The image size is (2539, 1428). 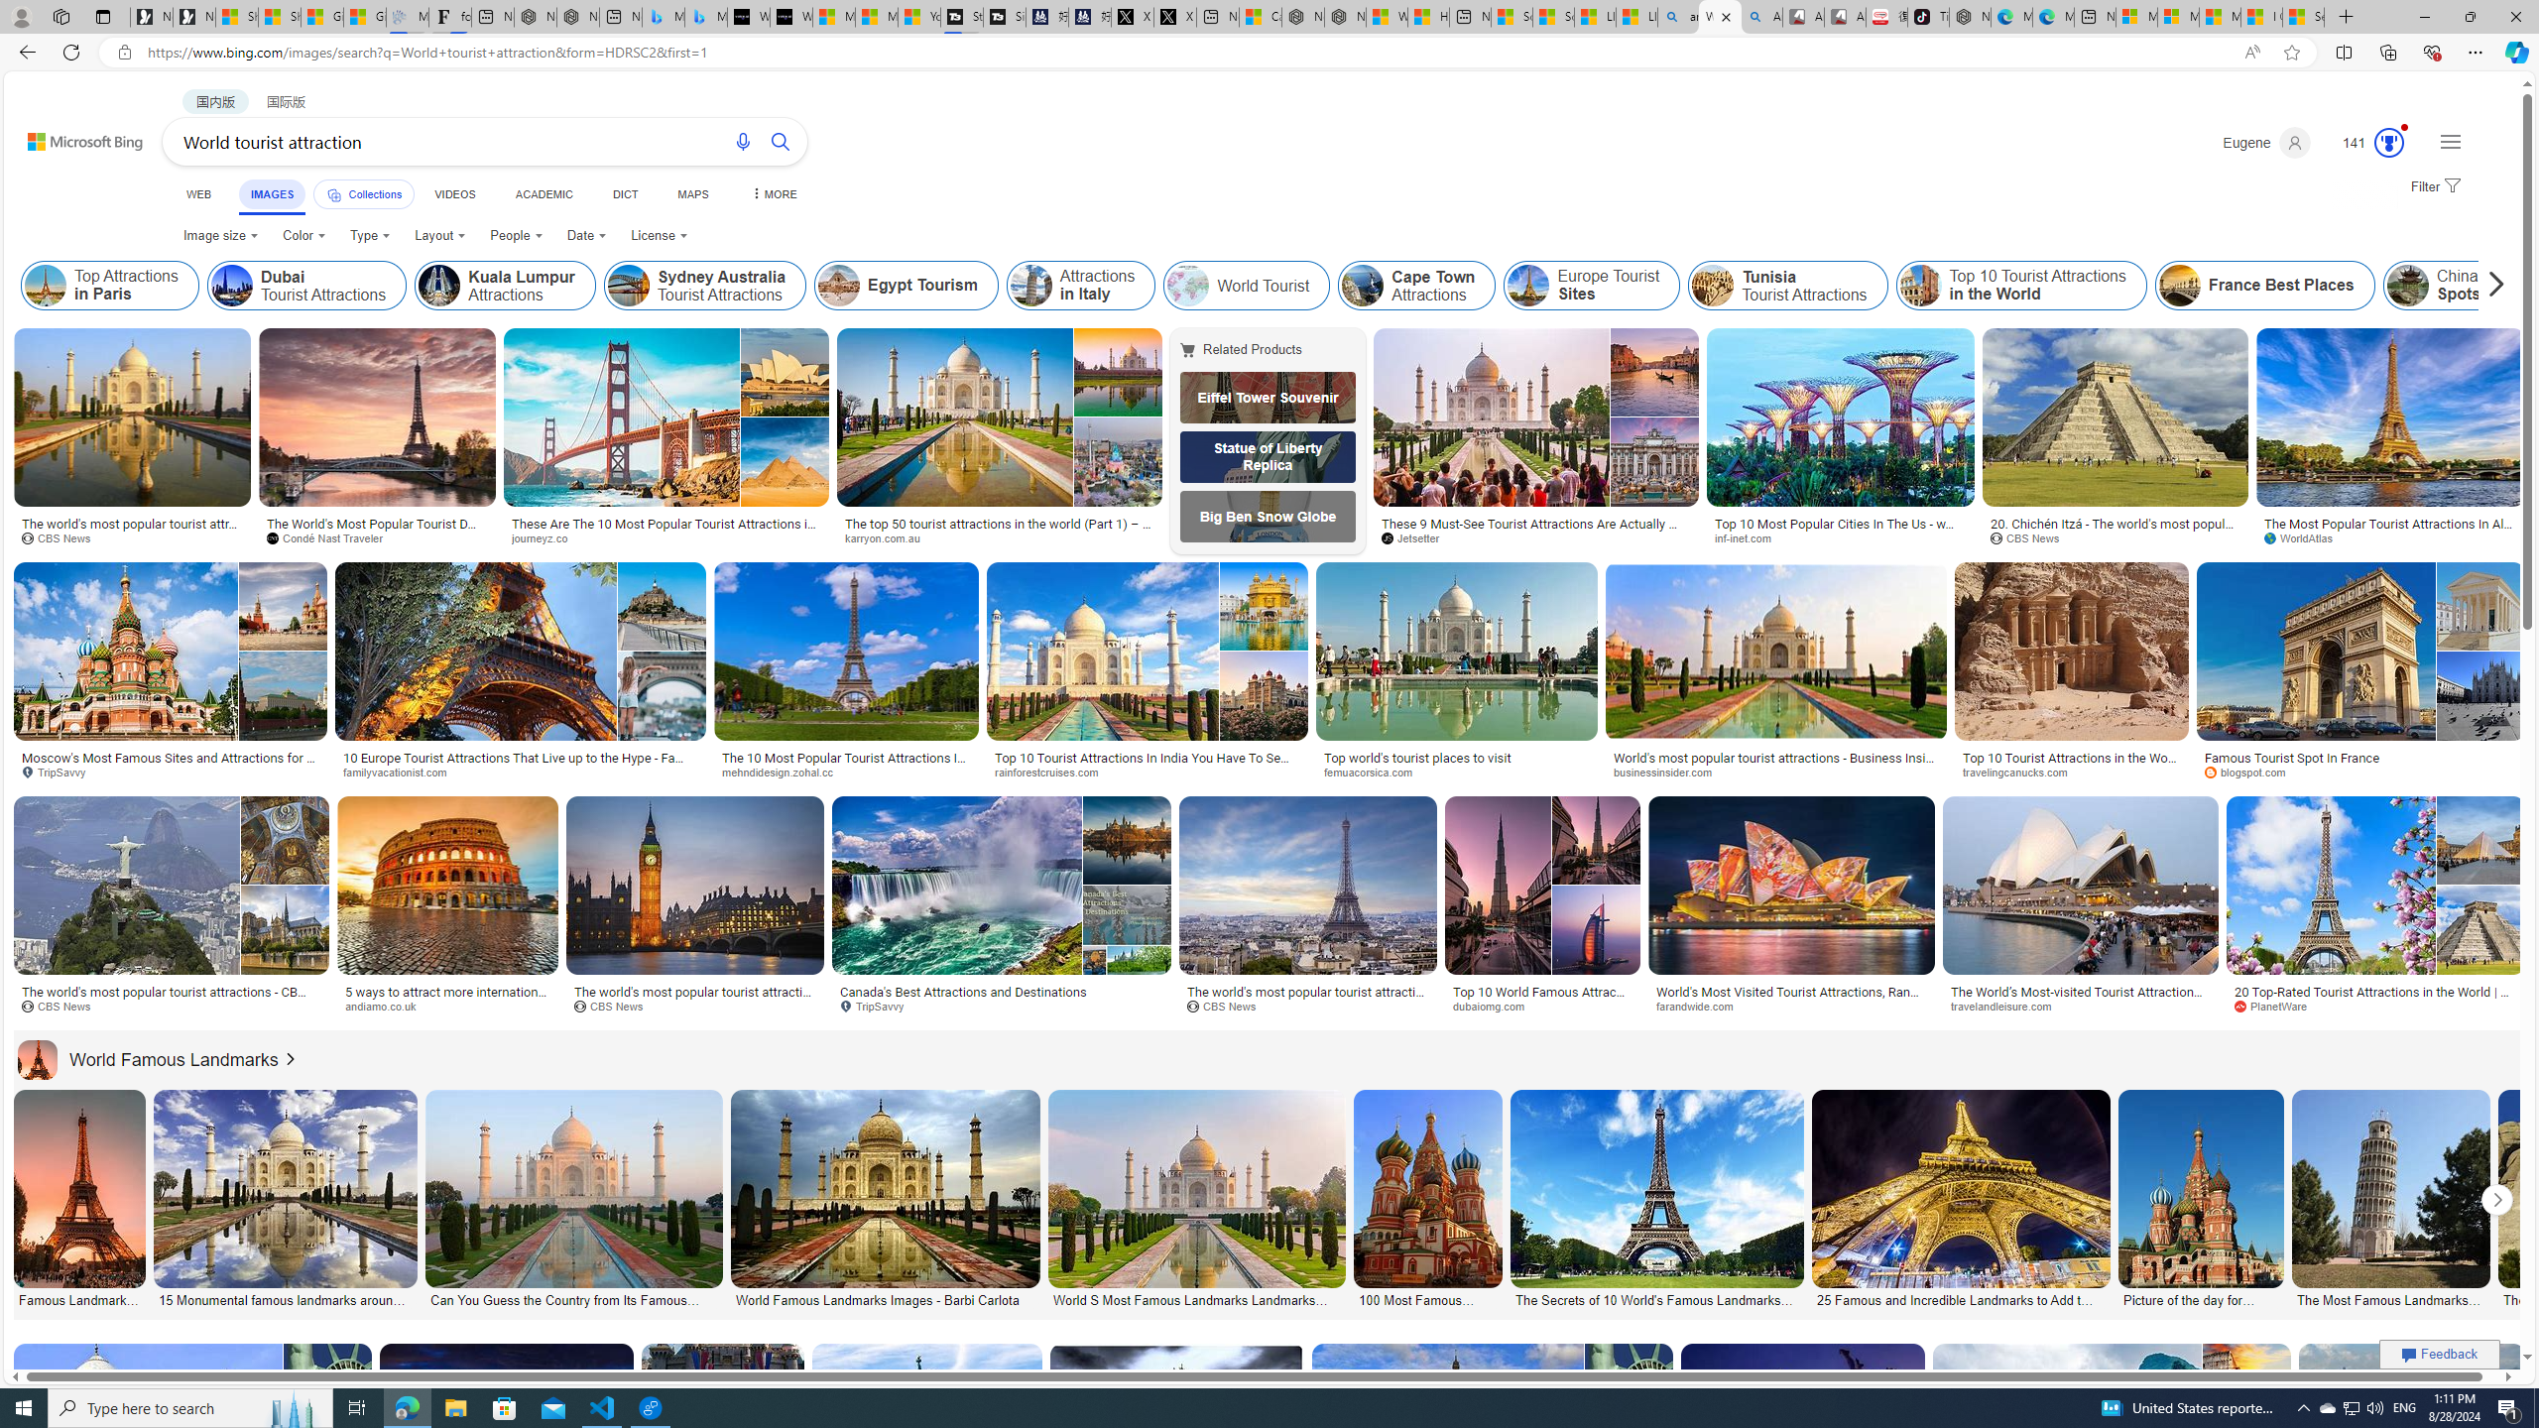 I want to click on World Famous Landmarks, so click(x=148, y=1059).